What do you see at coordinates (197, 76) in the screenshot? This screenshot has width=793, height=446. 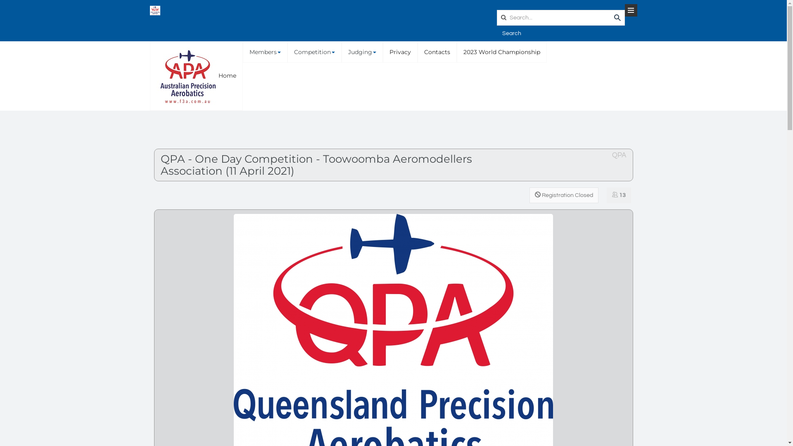 I see `Home` at bounding box center [197, 76].